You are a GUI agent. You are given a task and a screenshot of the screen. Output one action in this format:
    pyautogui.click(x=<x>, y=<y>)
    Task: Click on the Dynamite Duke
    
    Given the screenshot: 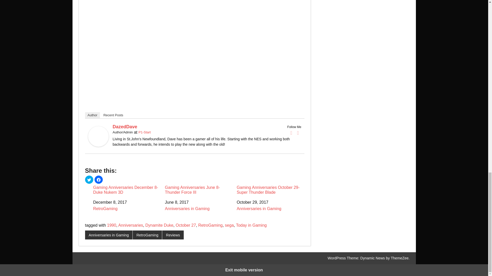 What is the action you would take?
    pyautogui.click(x=159, y=225)
    